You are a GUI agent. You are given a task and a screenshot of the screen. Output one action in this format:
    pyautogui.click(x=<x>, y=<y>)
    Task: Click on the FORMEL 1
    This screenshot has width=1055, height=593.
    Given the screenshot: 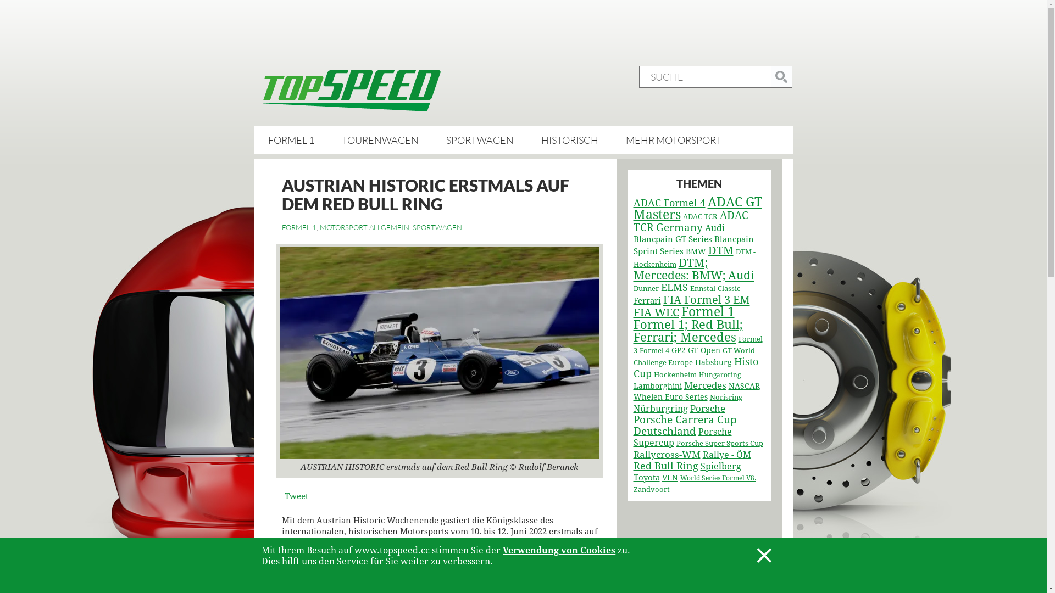 What is the action you would take?
    pyautogui.click(x=291, y=140)
    